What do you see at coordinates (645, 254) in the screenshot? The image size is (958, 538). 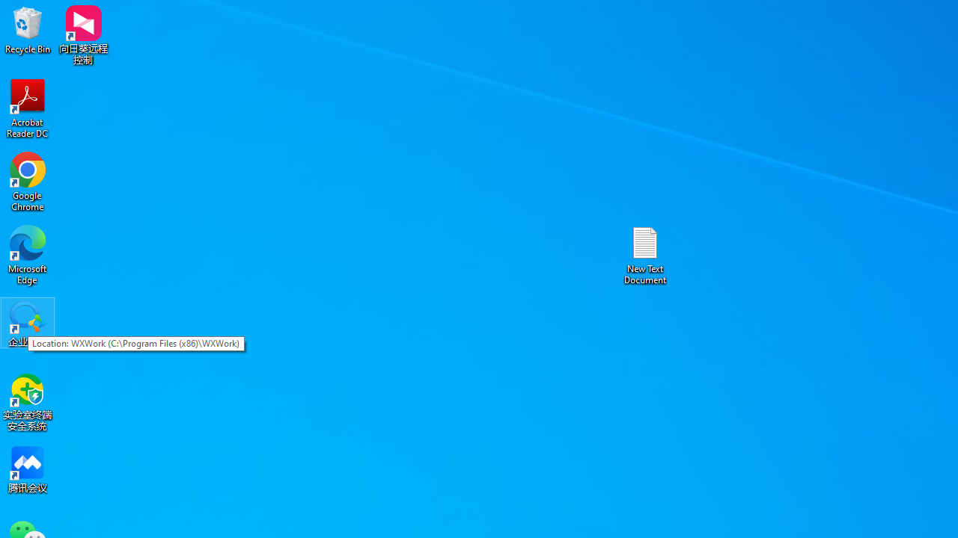 I see `New Text Document` at bounding box center [645, 254].